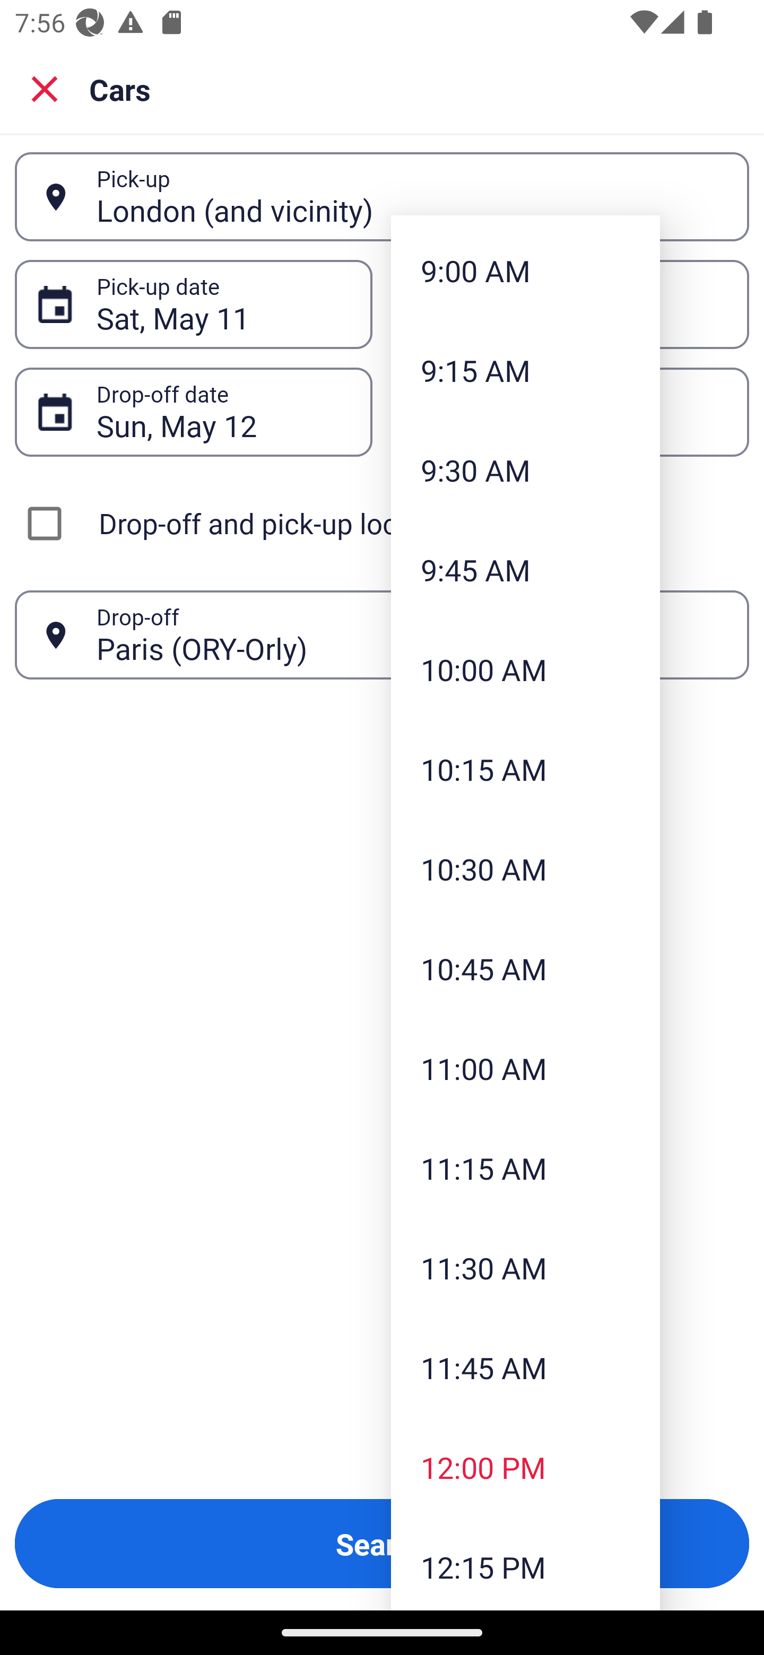 The image size is (764, 1655). I want to click on 10:00 AM, so click(525, 669).